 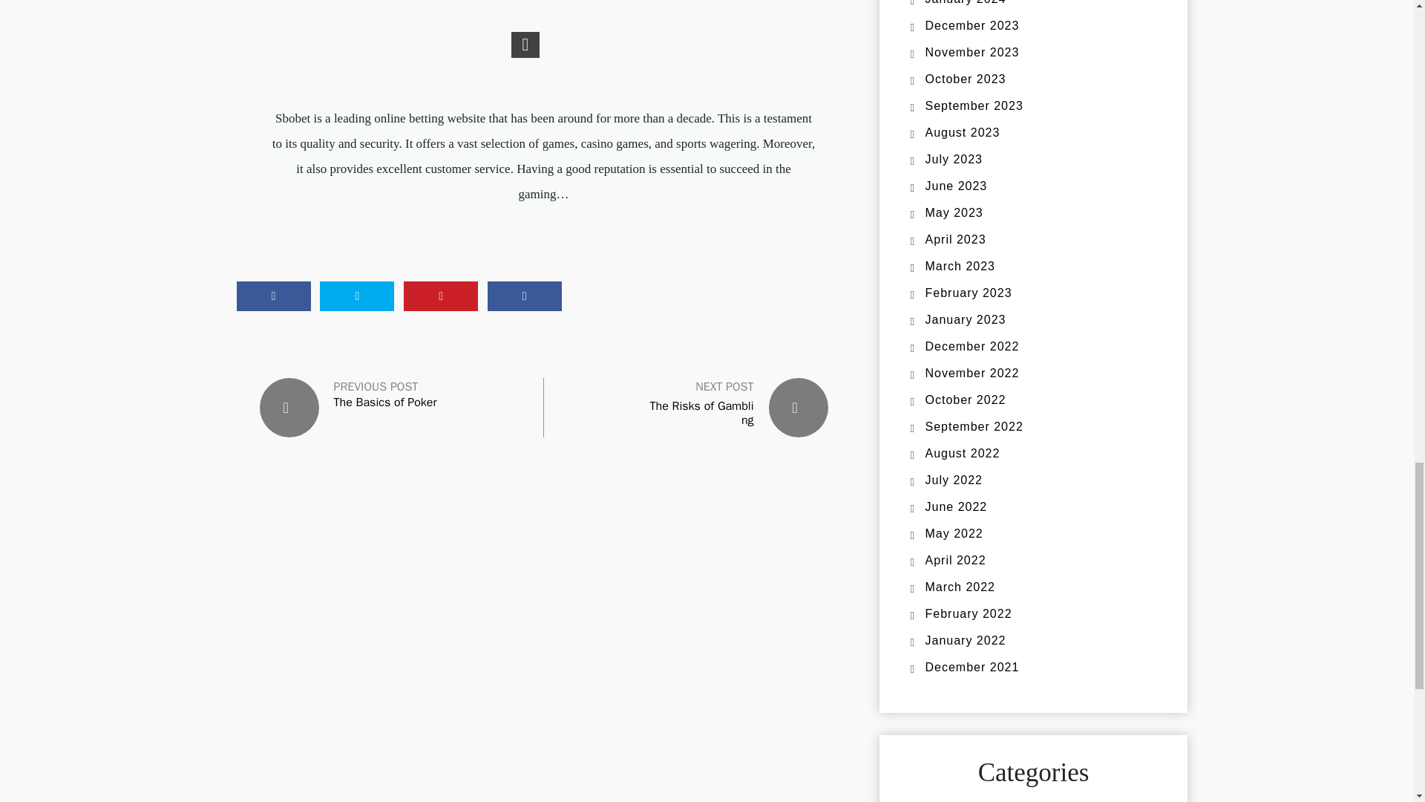 I want to click on NEXT POST, so click(x=724, y=386).